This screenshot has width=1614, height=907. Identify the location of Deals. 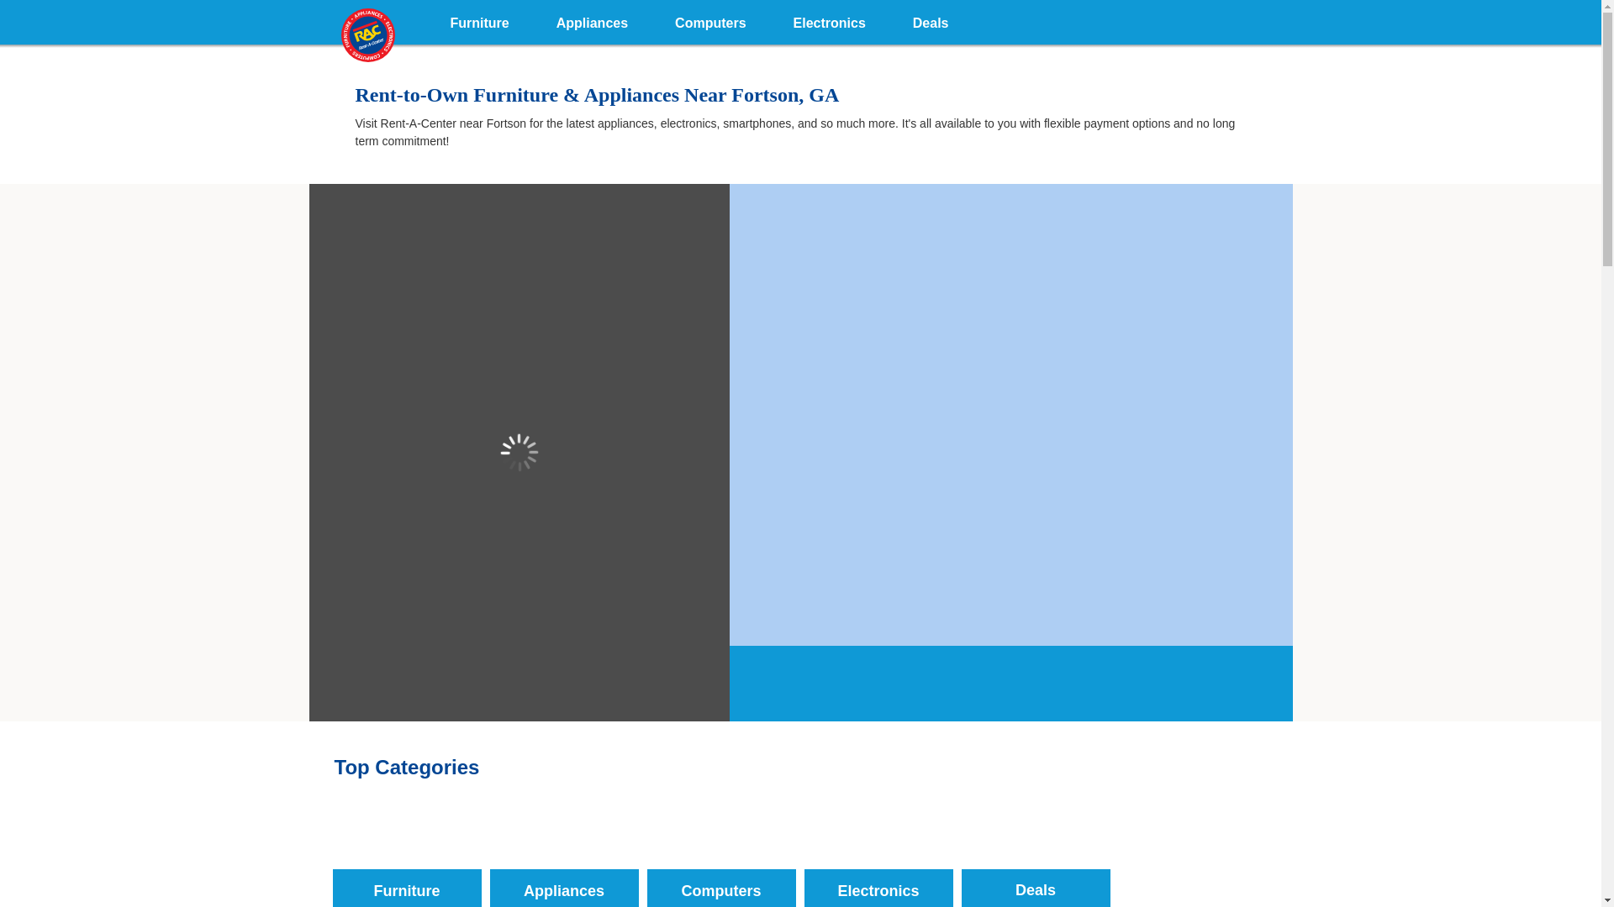
(1036, 853).